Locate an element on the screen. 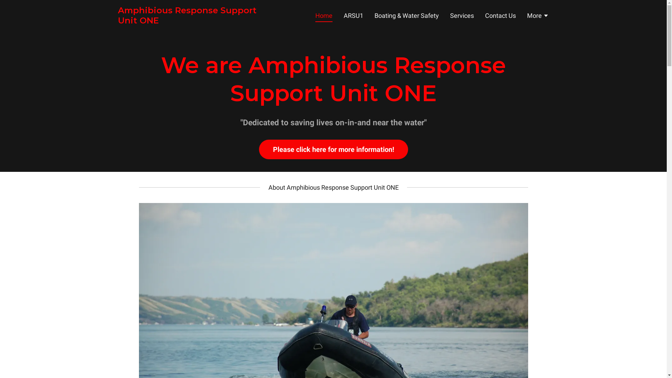 The height and width of the screenshot is (378, 672). Boating & Water Safety is located at coordinates (407, 15).